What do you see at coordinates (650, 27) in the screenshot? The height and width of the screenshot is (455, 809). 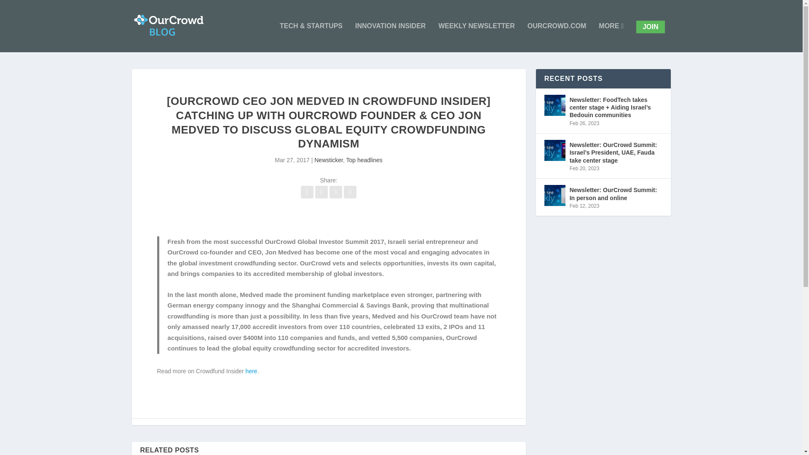 I see `JOIN` at bounding box center [650, 27].